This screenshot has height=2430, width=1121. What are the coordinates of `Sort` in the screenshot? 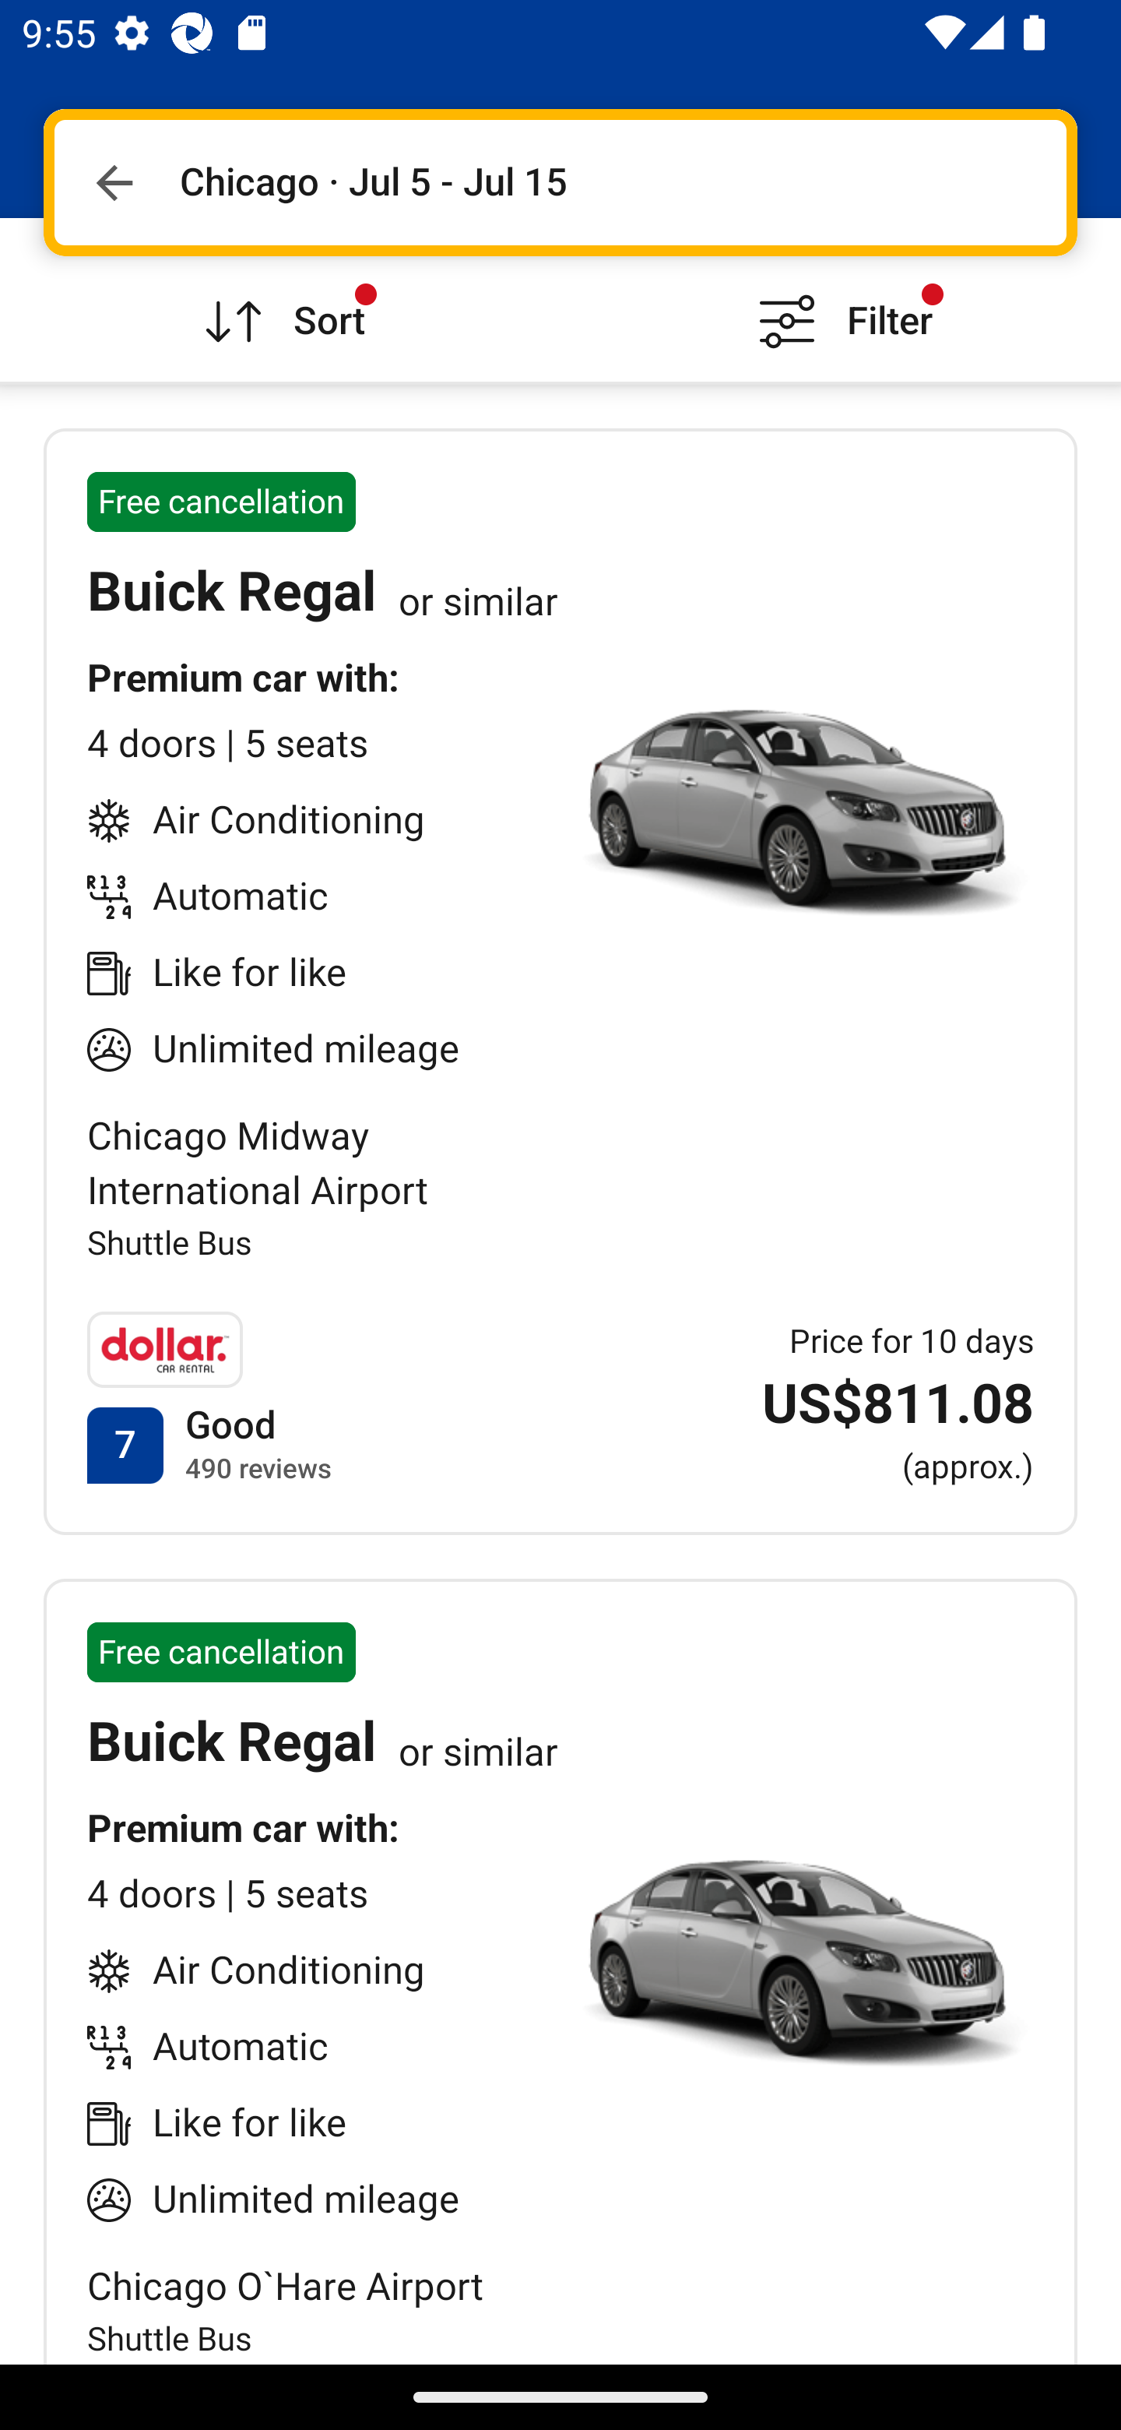 It's located at (280, 299).